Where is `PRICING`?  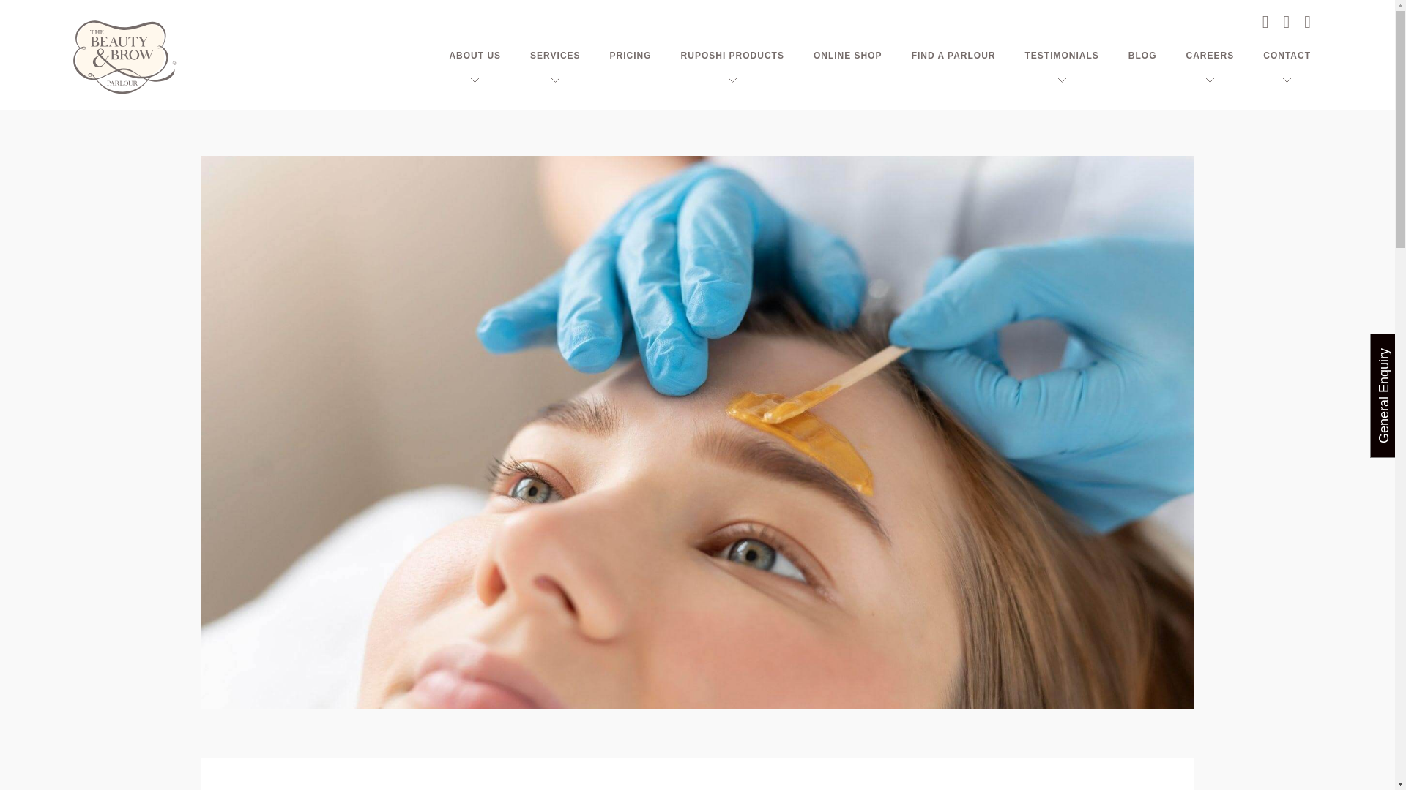 PRICING is located at coordinates (631, 56).